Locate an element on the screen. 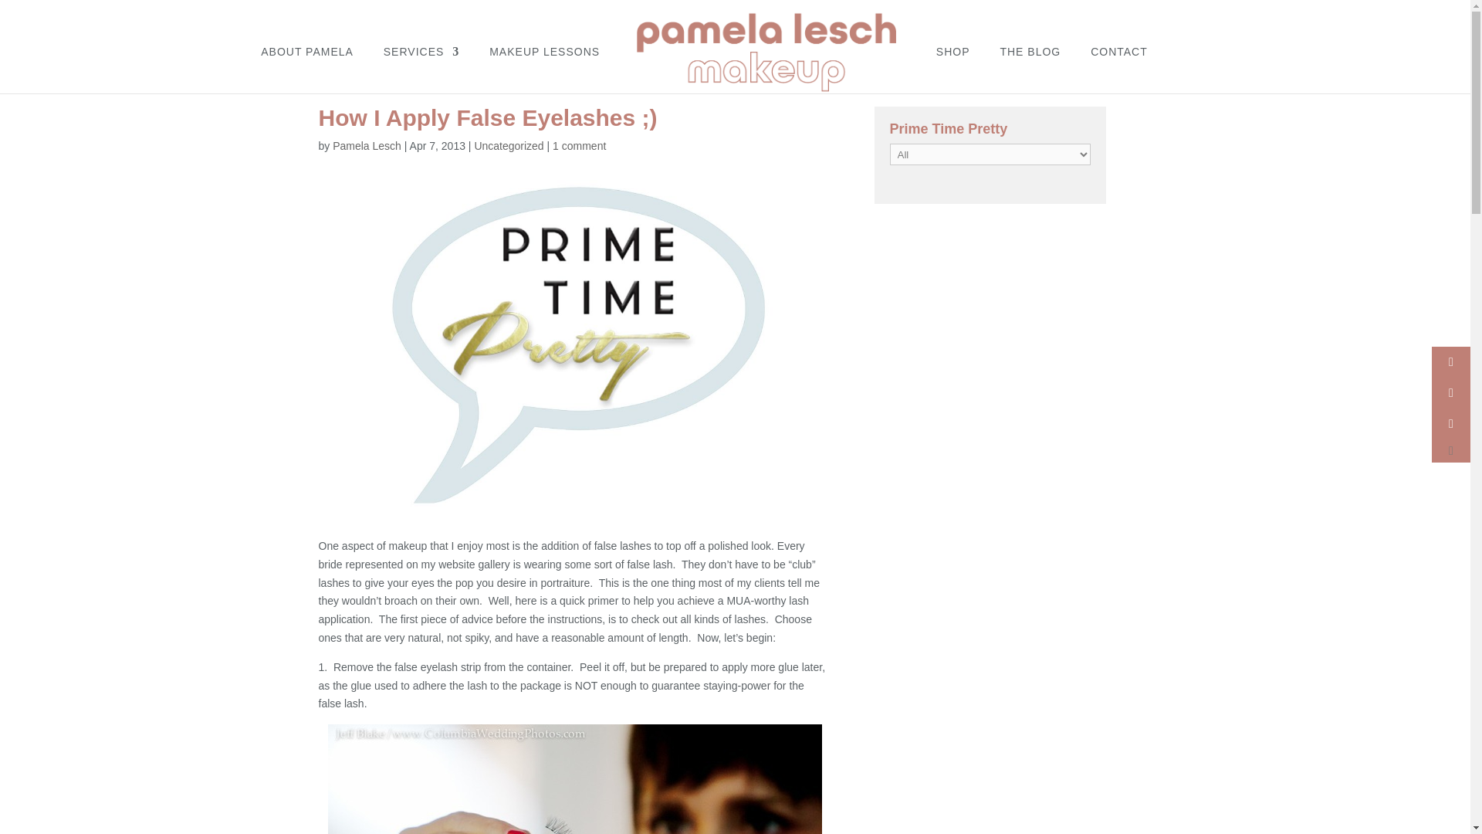 Image resolution: width=1482 pixels, height=834 pixels. Pamela Lesch is located at coordinates (367, 145).